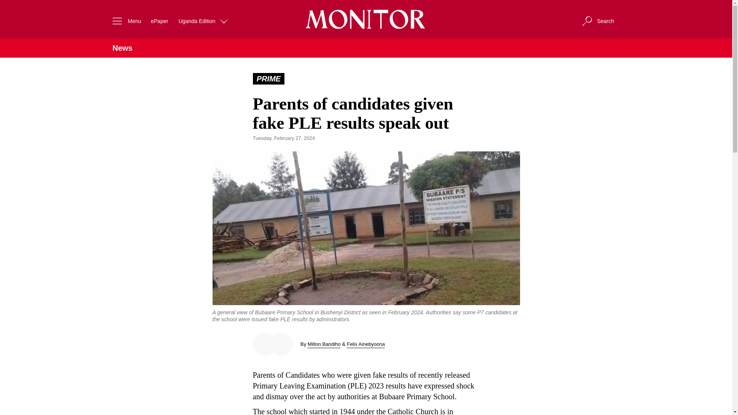 The height and width of the screenshot is (415, 738). Describe the element at coordinates (597, 21) in the screenshot. I see `Search` at that location.